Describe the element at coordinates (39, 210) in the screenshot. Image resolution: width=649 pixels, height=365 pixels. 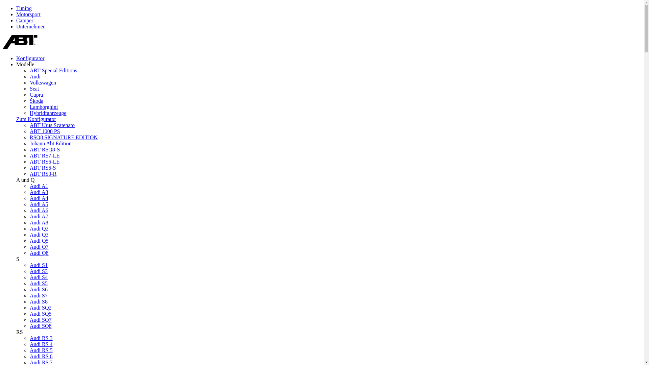
I see `Audi A6` at that location.